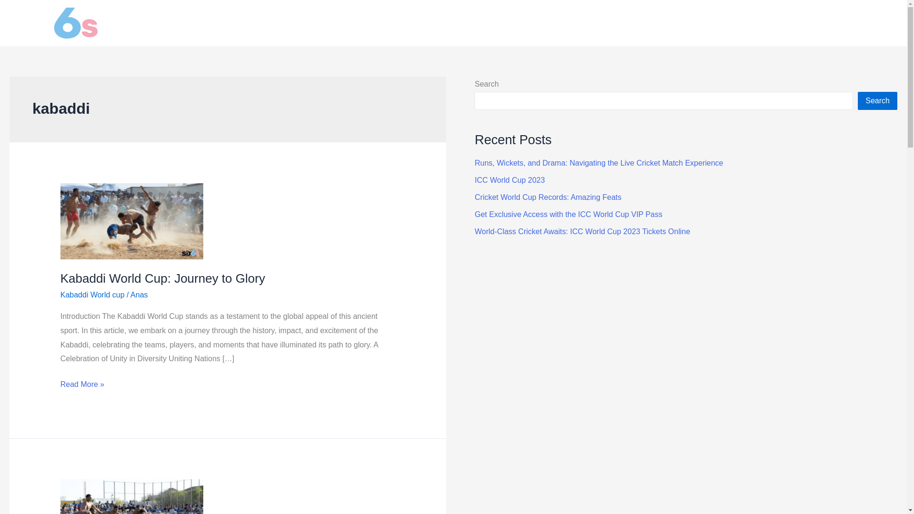  I want to click on View all posts by Anas, so click(139, 295).